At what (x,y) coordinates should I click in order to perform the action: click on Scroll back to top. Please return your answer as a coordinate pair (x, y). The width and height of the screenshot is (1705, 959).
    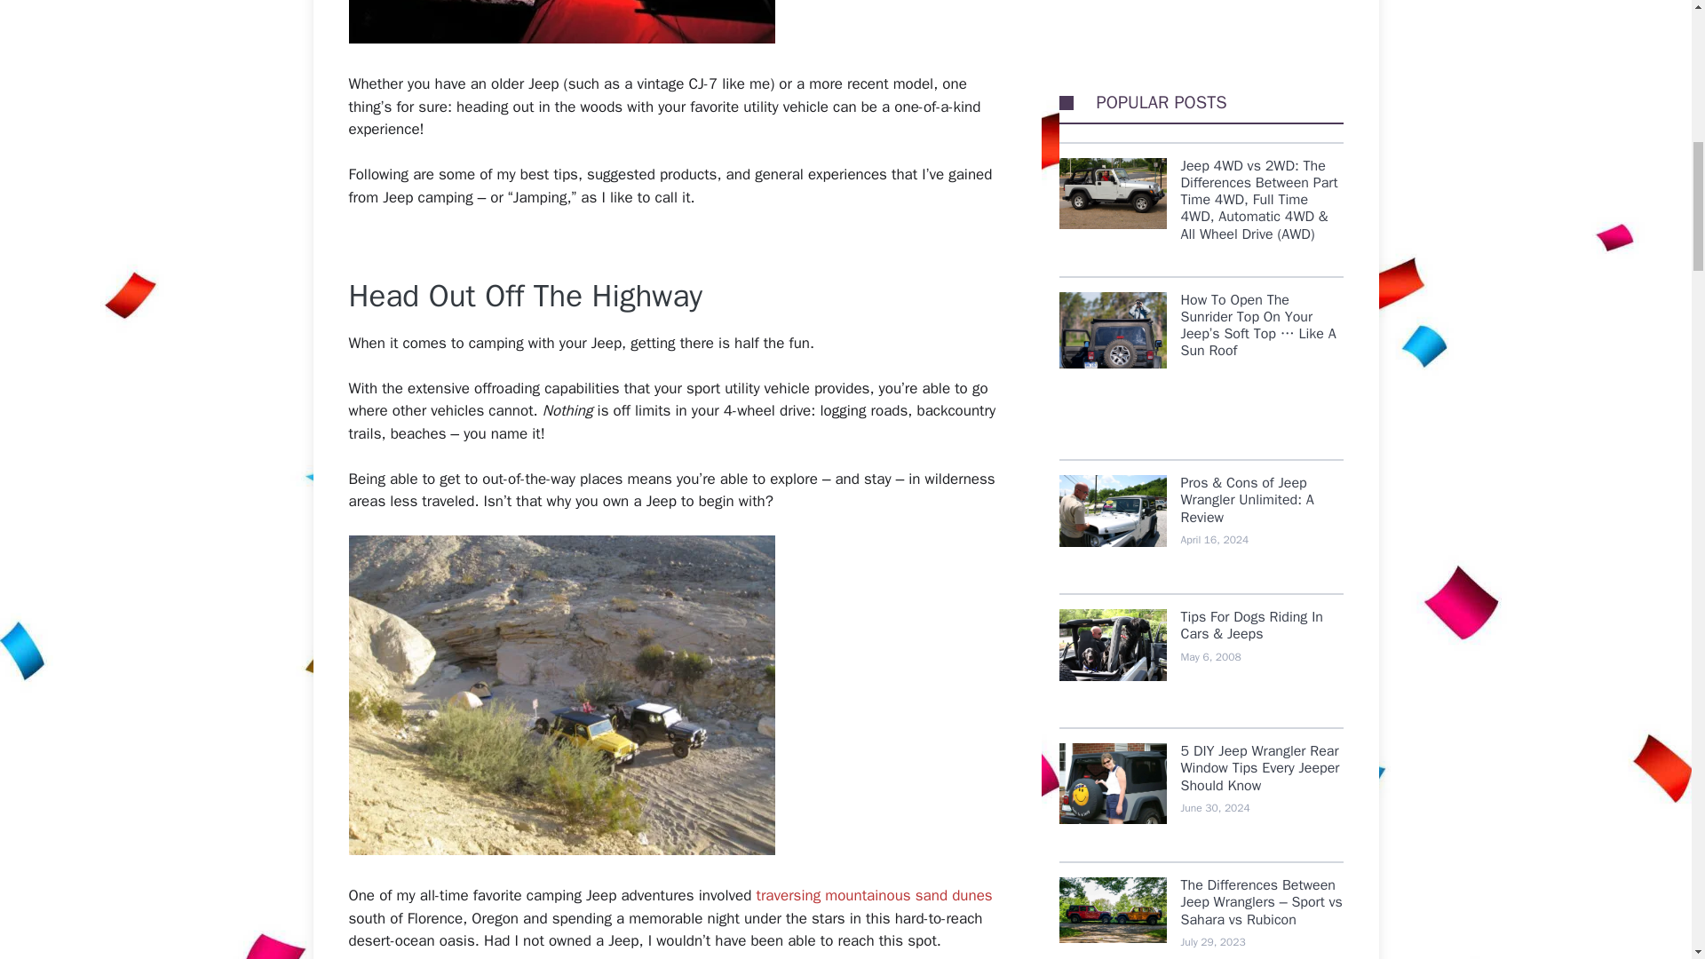
    Looking at the image, I should click on (1647, 843).